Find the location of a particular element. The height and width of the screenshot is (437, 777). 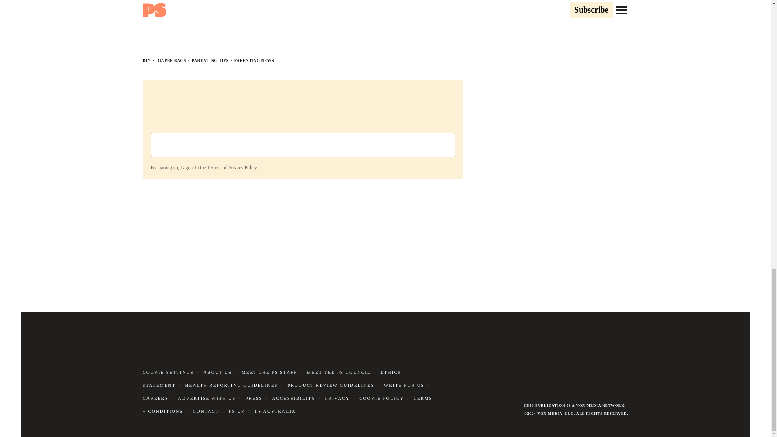

DIY is located at coordinates (146, 60).